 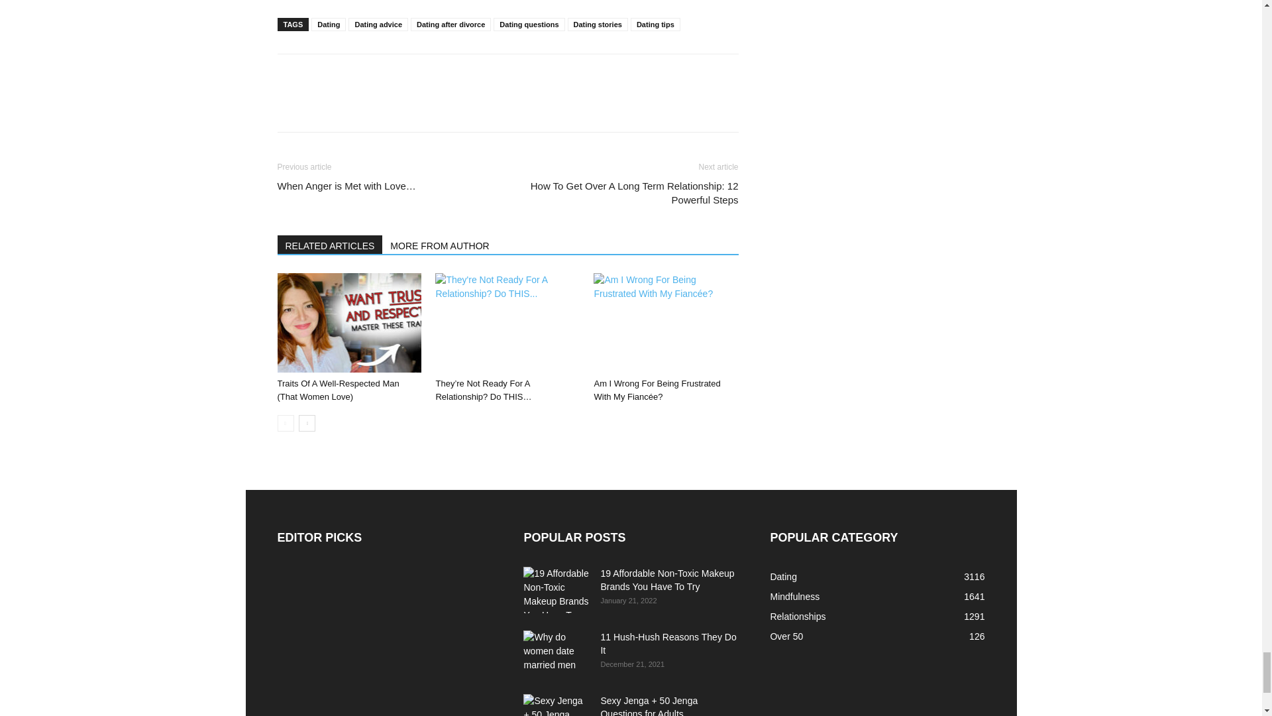 I want to click on Dating questions, so click(x=529, y=25).